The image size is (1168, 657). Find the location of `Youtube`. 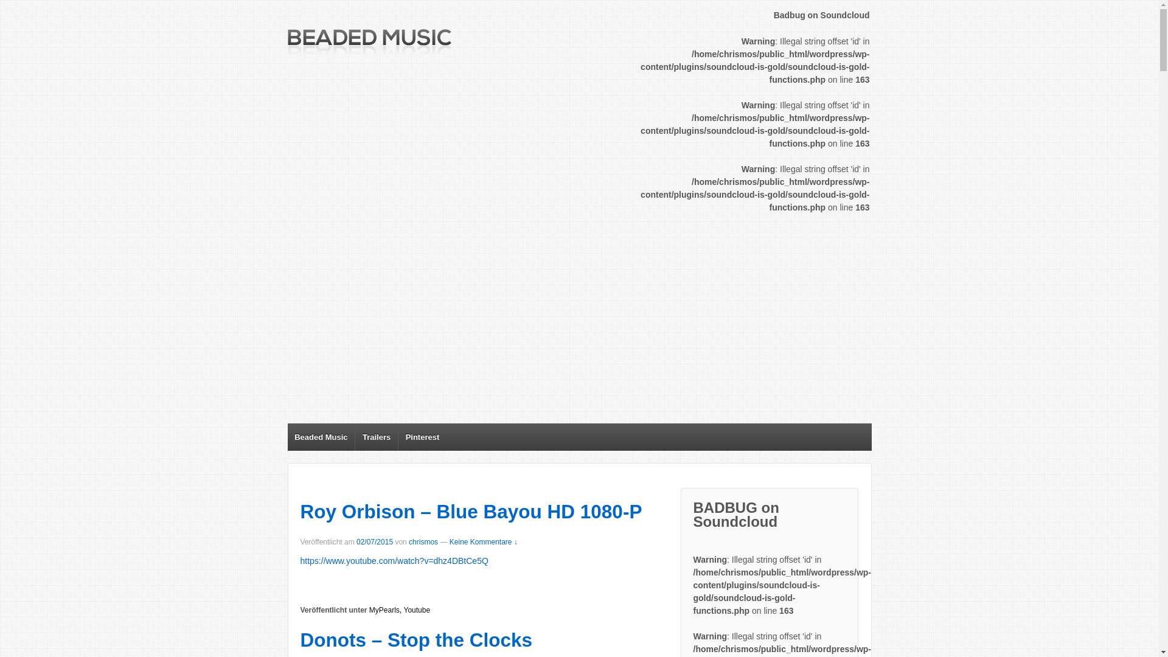

Youtube is located at coordinates (417, 610).